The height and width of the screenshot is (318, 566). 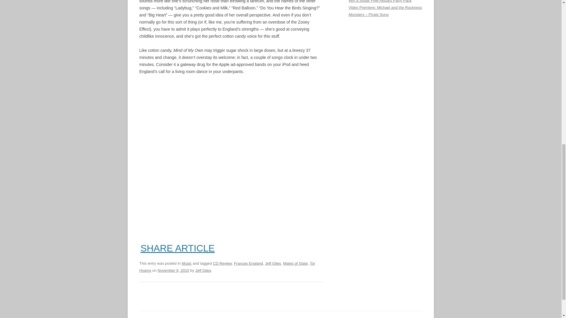 I want to click on Jeff Giles, so click(x=273, y=263).